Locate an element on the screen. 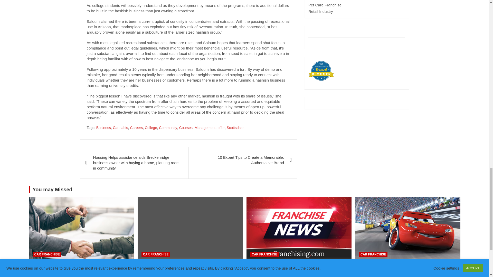 The image size is (493, 277). Courses is located at coordinates (186, 128).